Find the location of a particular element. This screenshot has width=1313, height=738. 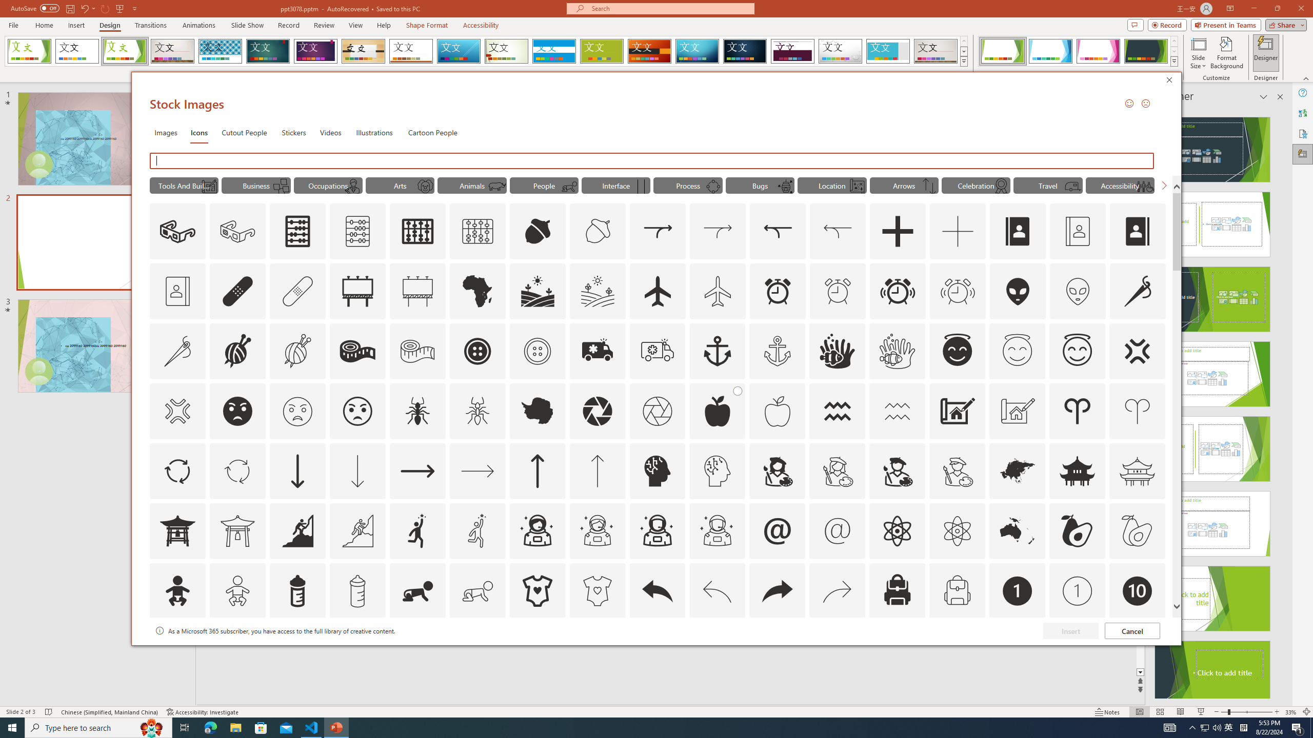

Videos is located at coordinates (330, 132).